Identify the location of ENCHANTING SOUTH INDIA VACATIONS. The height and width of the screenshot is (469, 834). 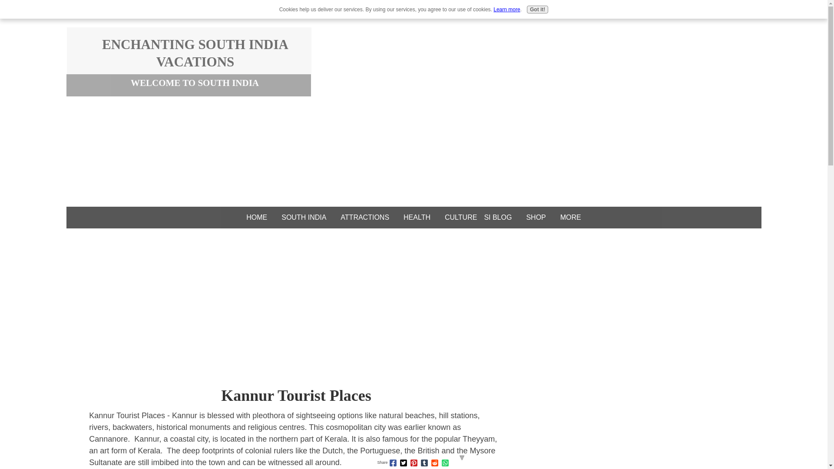
(195, 53).